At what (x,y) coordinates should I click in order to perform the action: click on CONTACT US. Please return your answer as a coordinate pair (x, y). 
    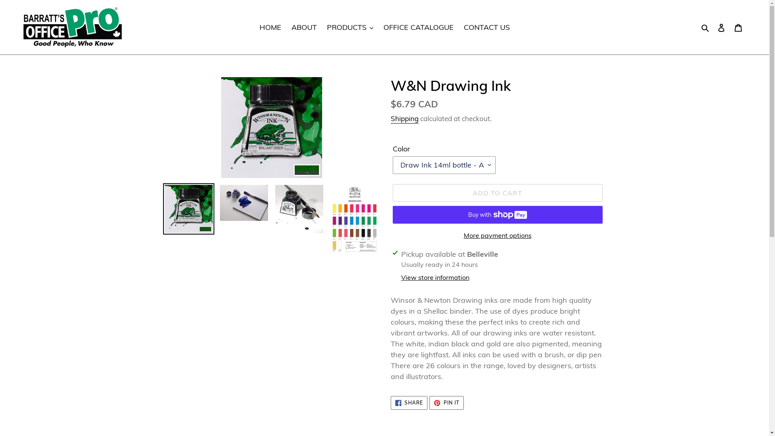
    Looking at the image, I should click on (486, 27).